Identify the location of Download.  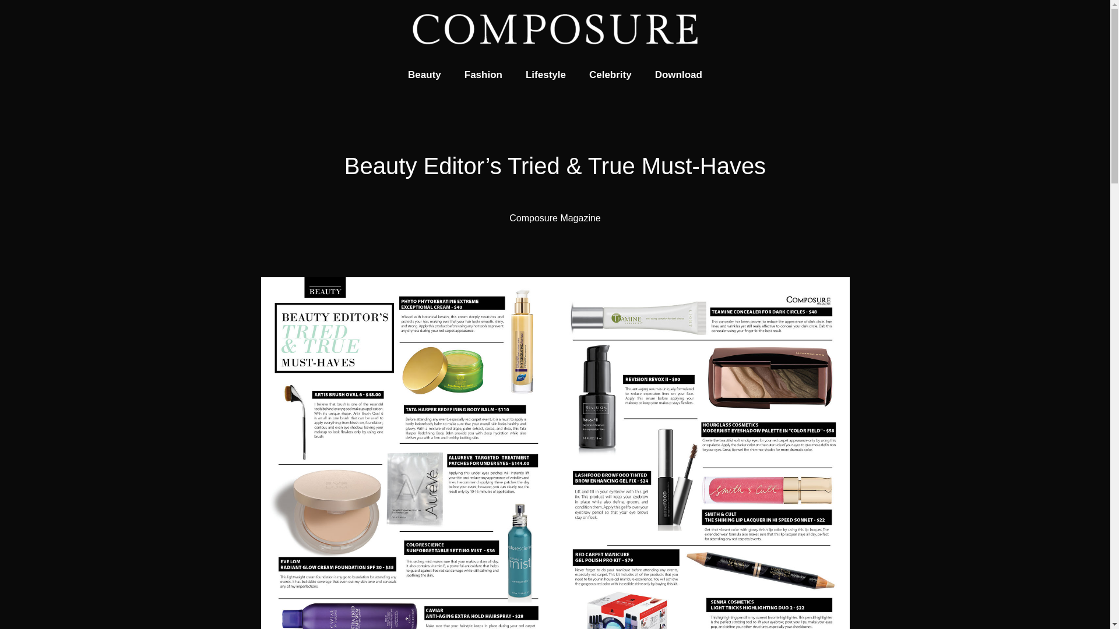
(678, 75).